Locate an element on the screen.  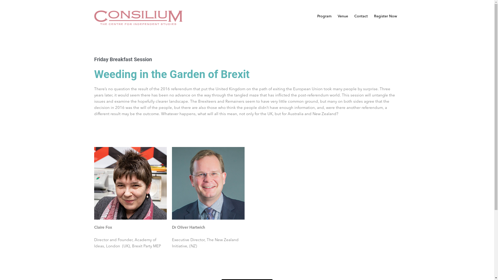
logo (1) is located at coordinates (138, 18).